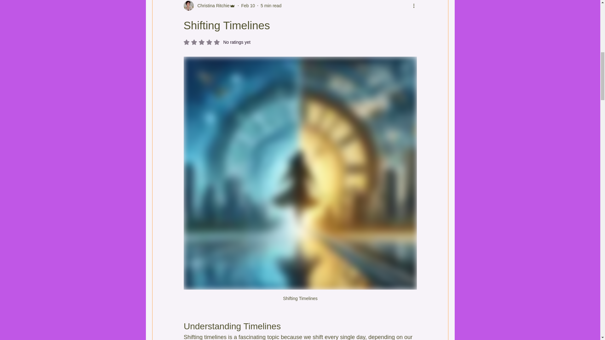 The height and width of the screenshot is (340, 605). Describe the element at coordinates (217, 42) in the screenshot. I see `5 min read` at that location.